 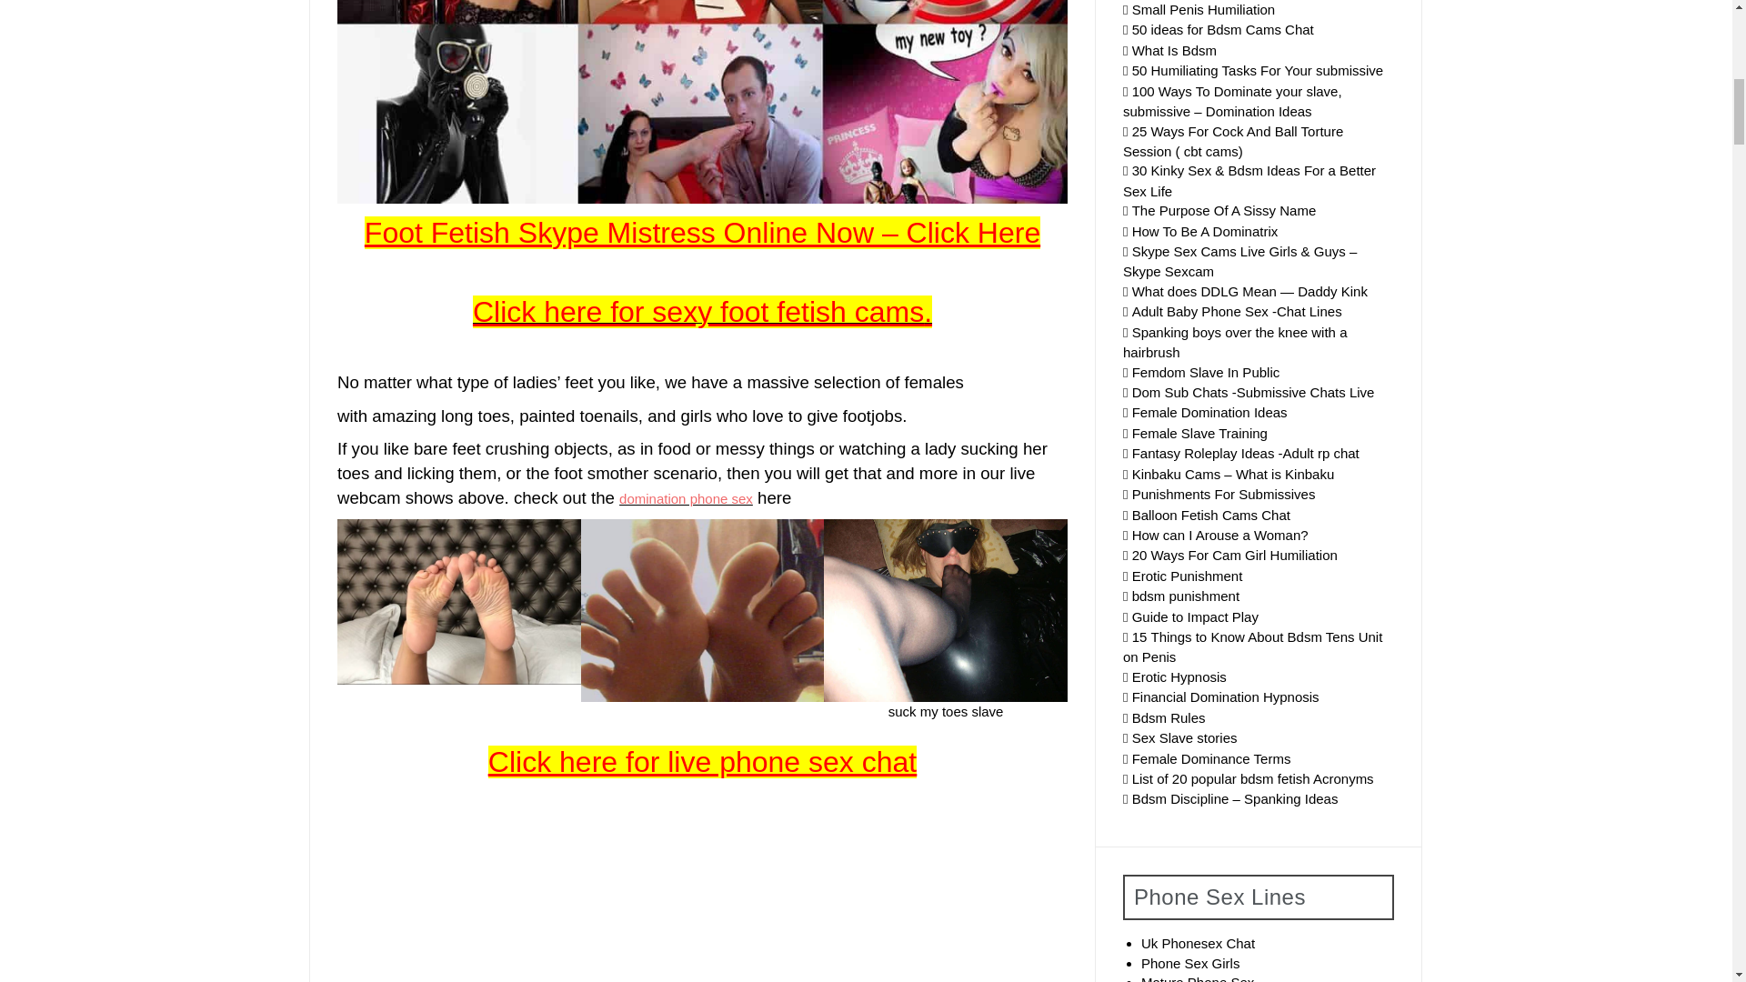 What do you see at coordinates (698, 311) in the screenshot?
I see `Click here for sexy foot fetish cams` at bounding box center [698, 311].